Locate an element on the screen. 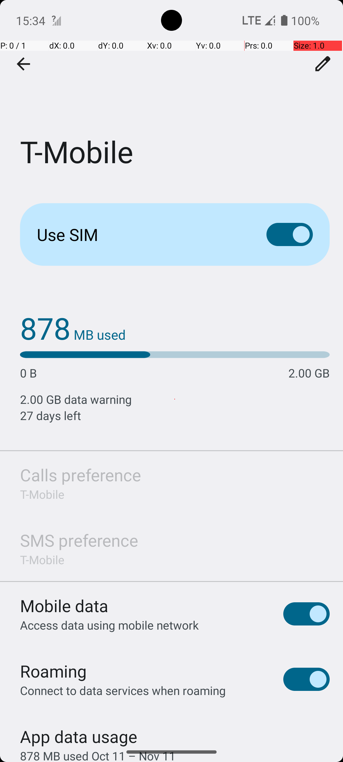  SIM name & color is located at coordinates (323, 64).